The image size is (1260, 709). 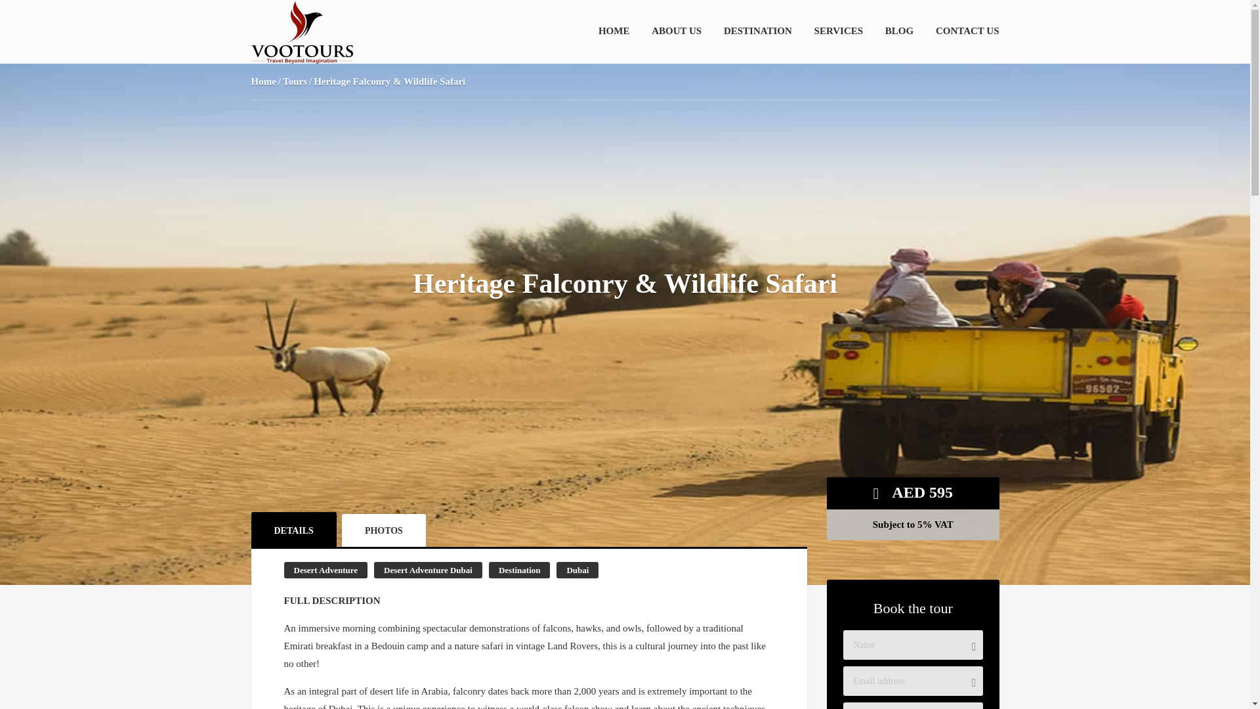 What do you see at coordinates (293, 529) in the screenshot?
I see `DETAILS` at bounding box center [293, 529].